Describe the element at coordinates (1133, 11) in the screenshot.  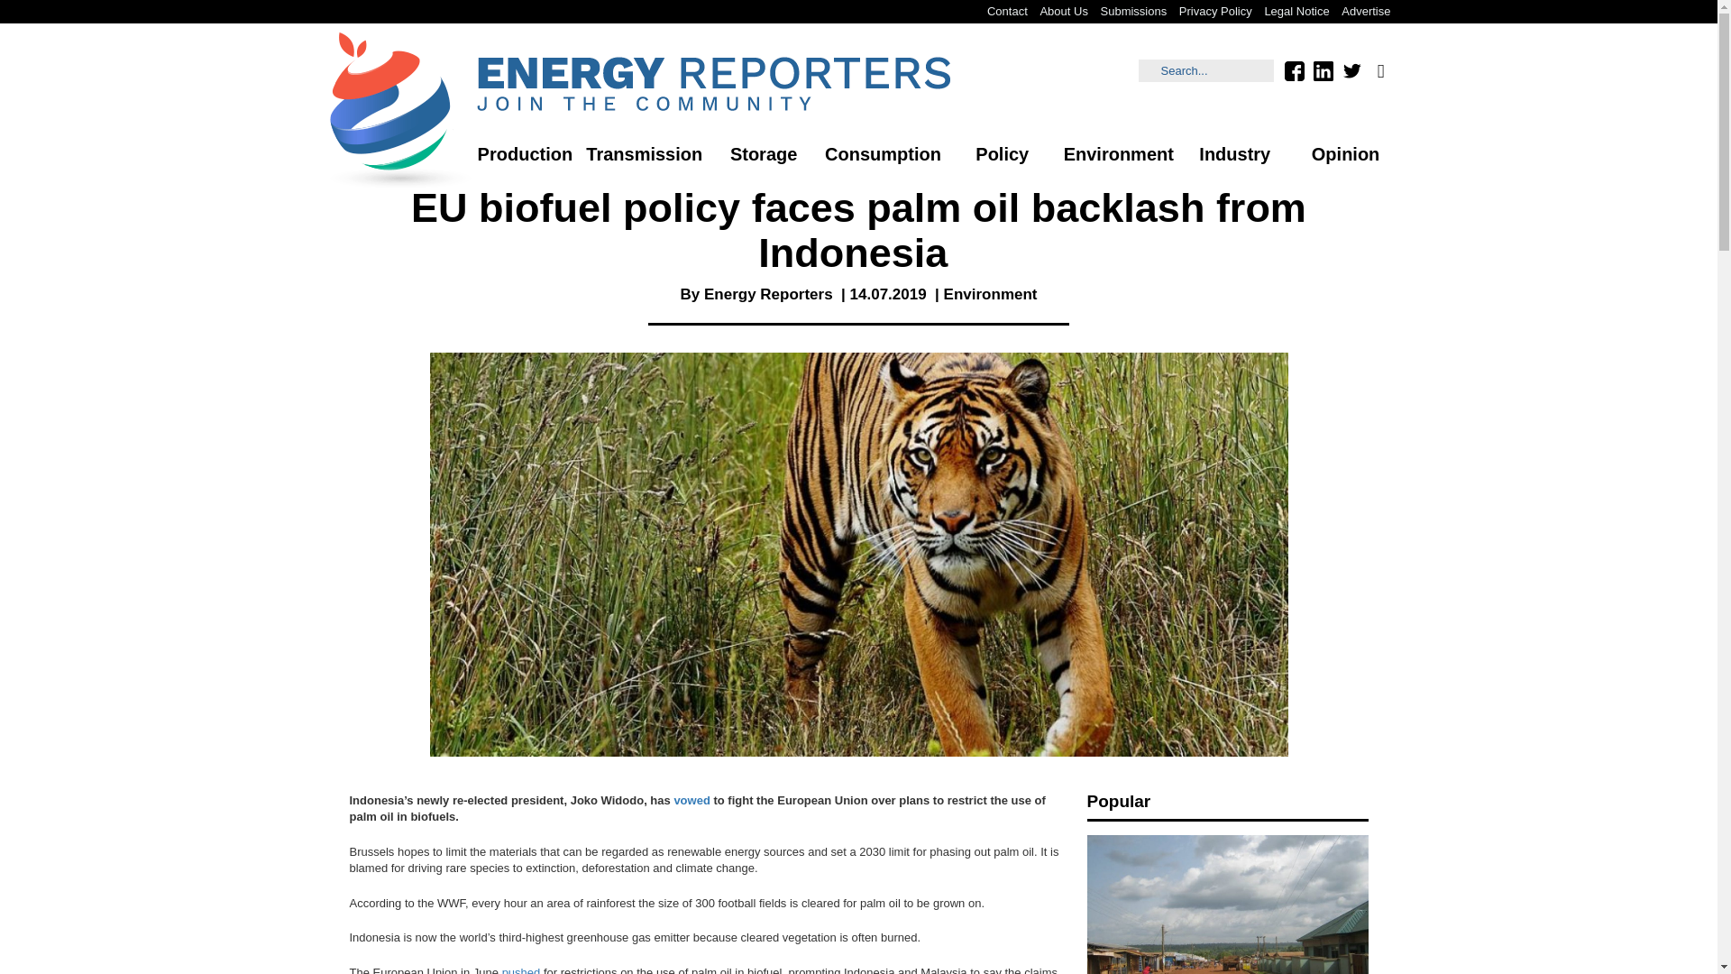
I see `Submissions` at that location.